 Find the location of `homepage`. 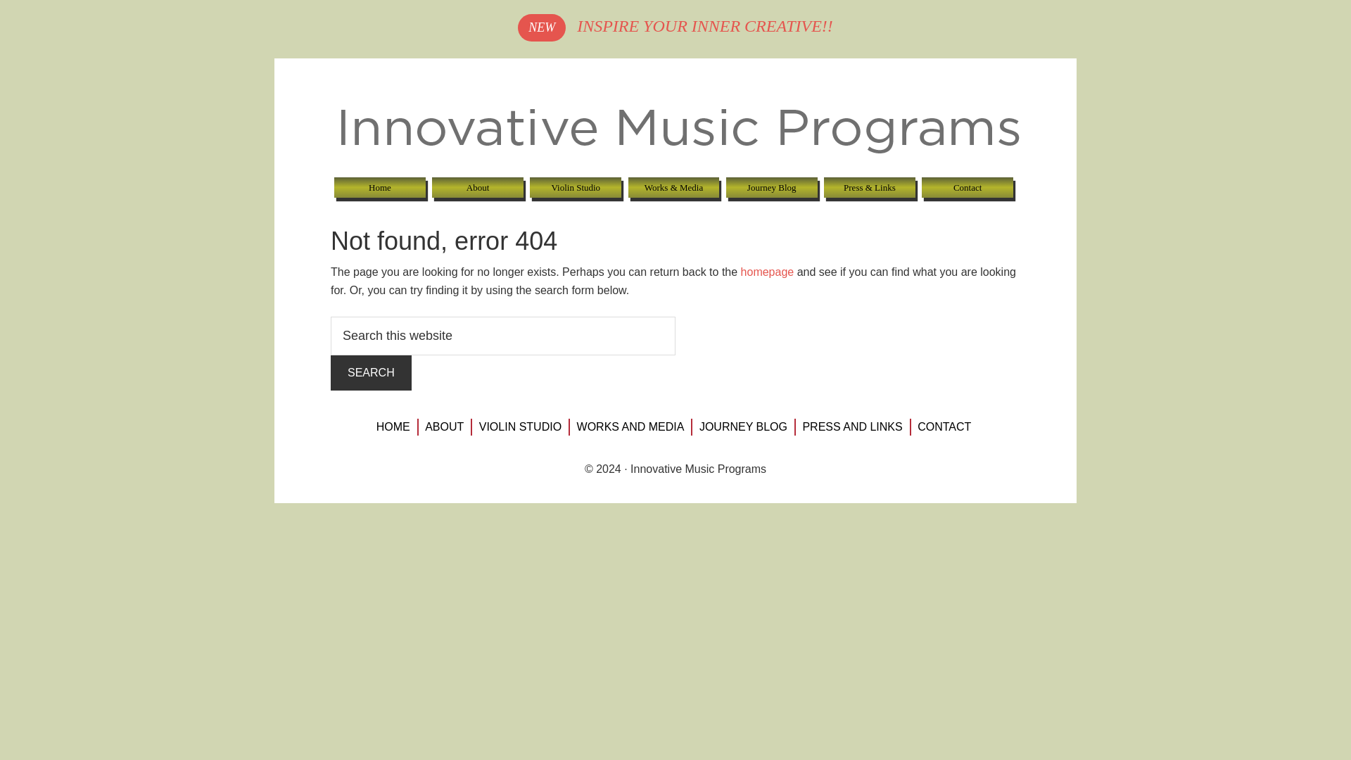

homepage is located at coordinates (767, 272).